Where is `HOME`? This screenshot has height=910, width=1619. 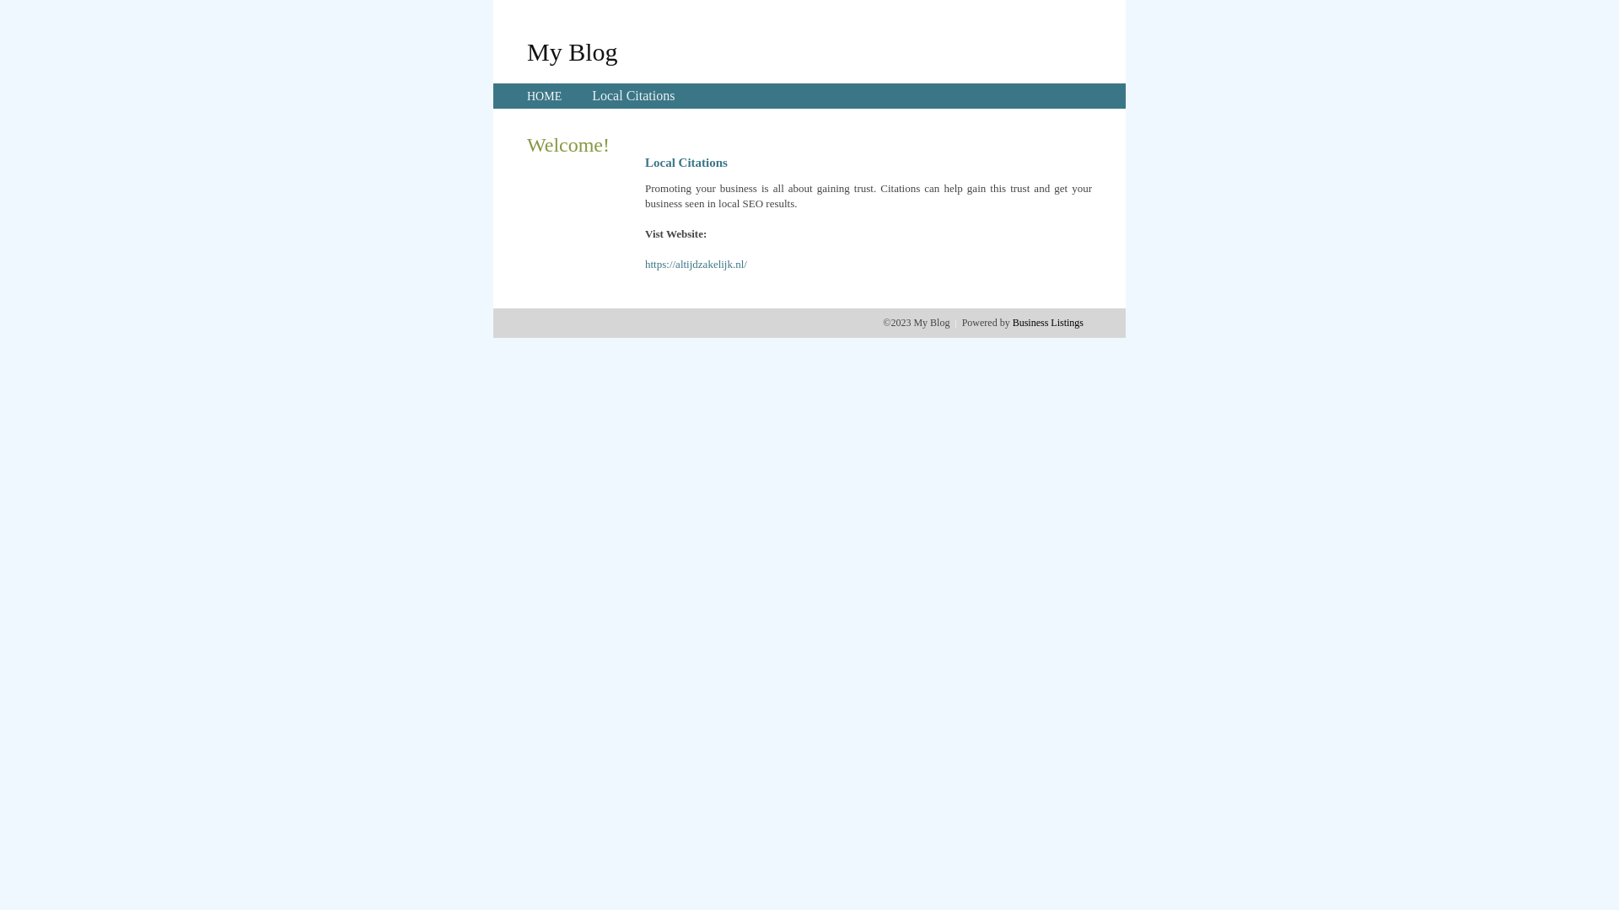
HOME is located at coordinates (545, 96).